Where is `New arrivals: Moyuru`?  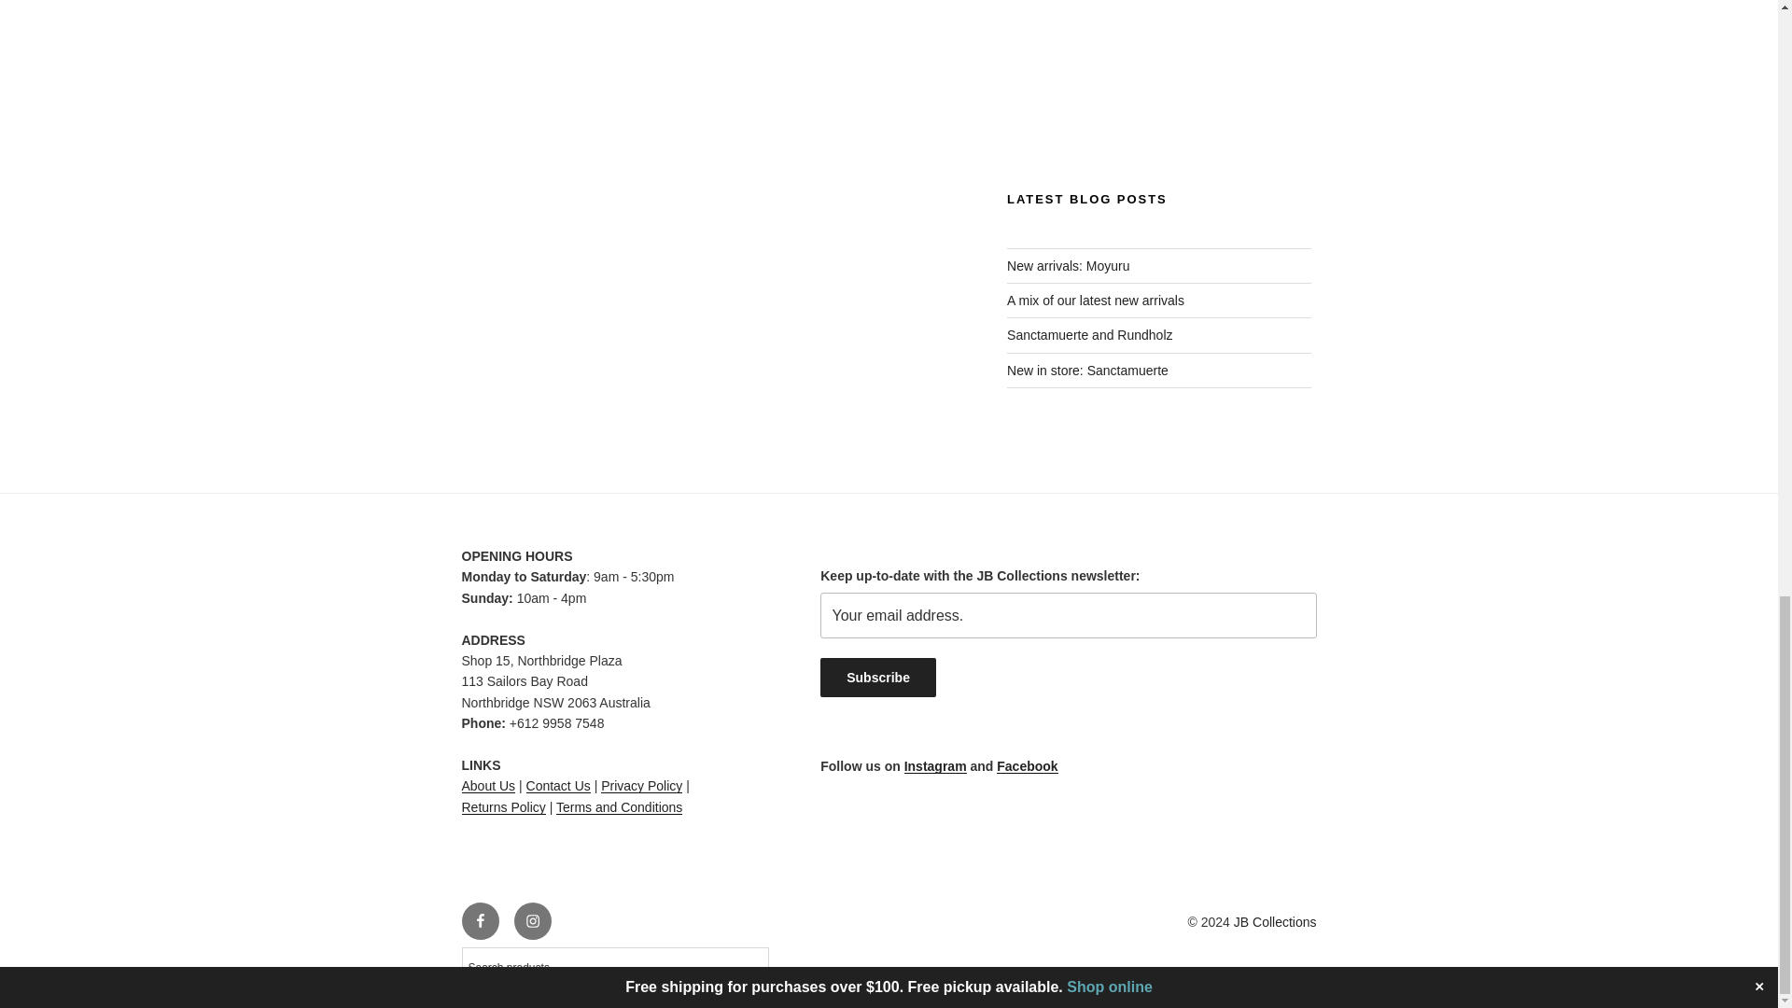 New arrivals: Moyuru is located at coordinates (1068, 265).